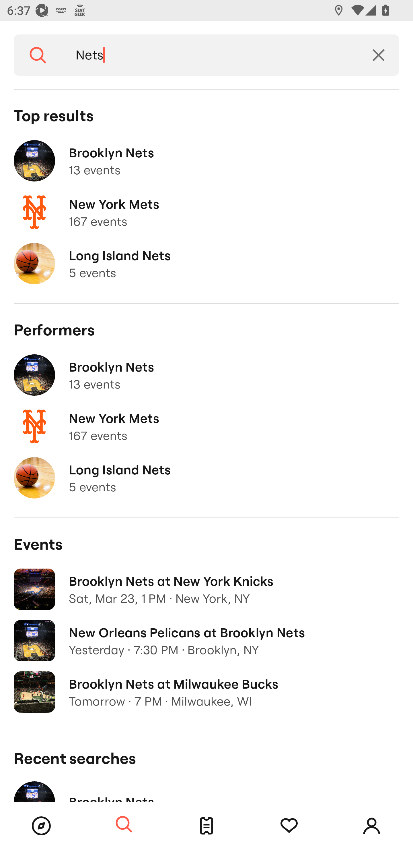 This screenshot has width=413, height=850. What do you see at coordinates (41, 826) in the screenshot?
I see `Browse` at bounding box center [41, 826].